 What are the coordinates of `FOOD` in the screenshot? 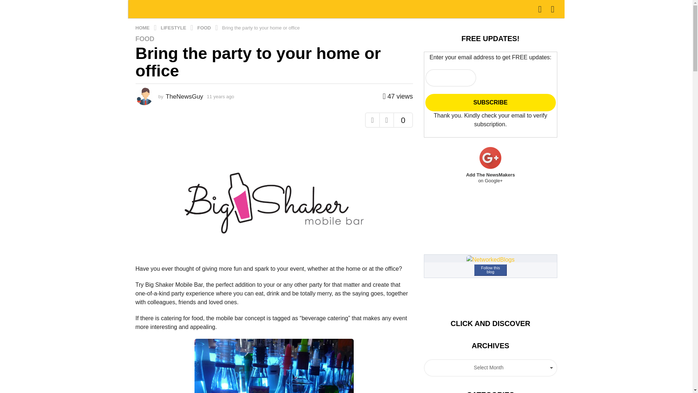 It's located at (205, 28).